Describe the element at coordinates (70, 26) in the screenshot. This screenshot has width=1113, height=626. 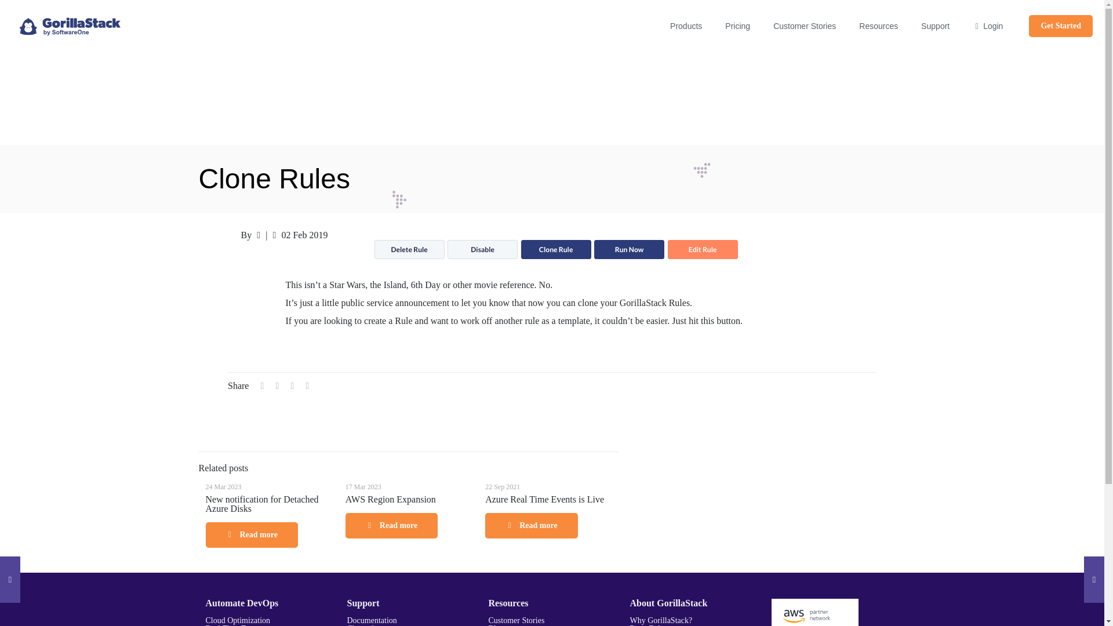
I see `GorillaStack` at that location.